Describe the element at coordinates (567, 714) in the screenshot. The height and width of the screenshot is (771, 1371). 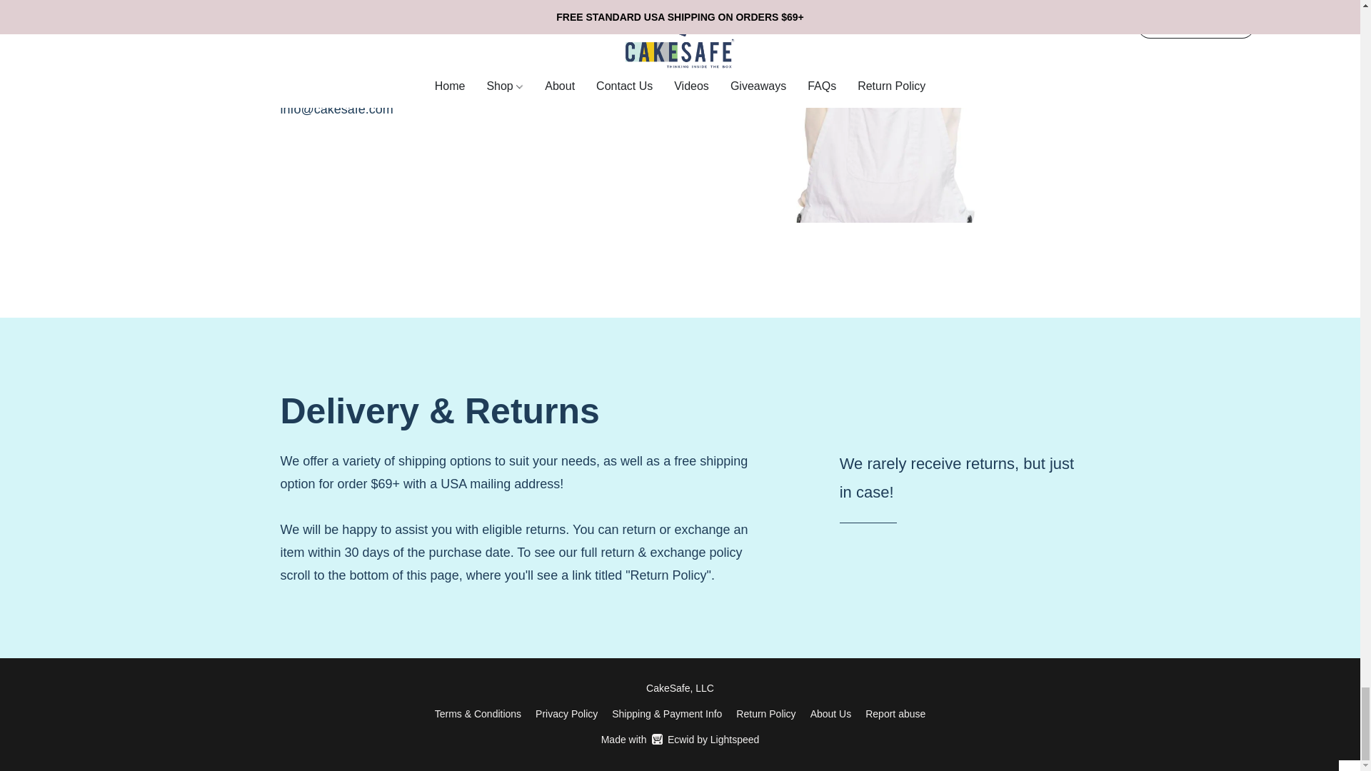
I see `Get directions` at that location.